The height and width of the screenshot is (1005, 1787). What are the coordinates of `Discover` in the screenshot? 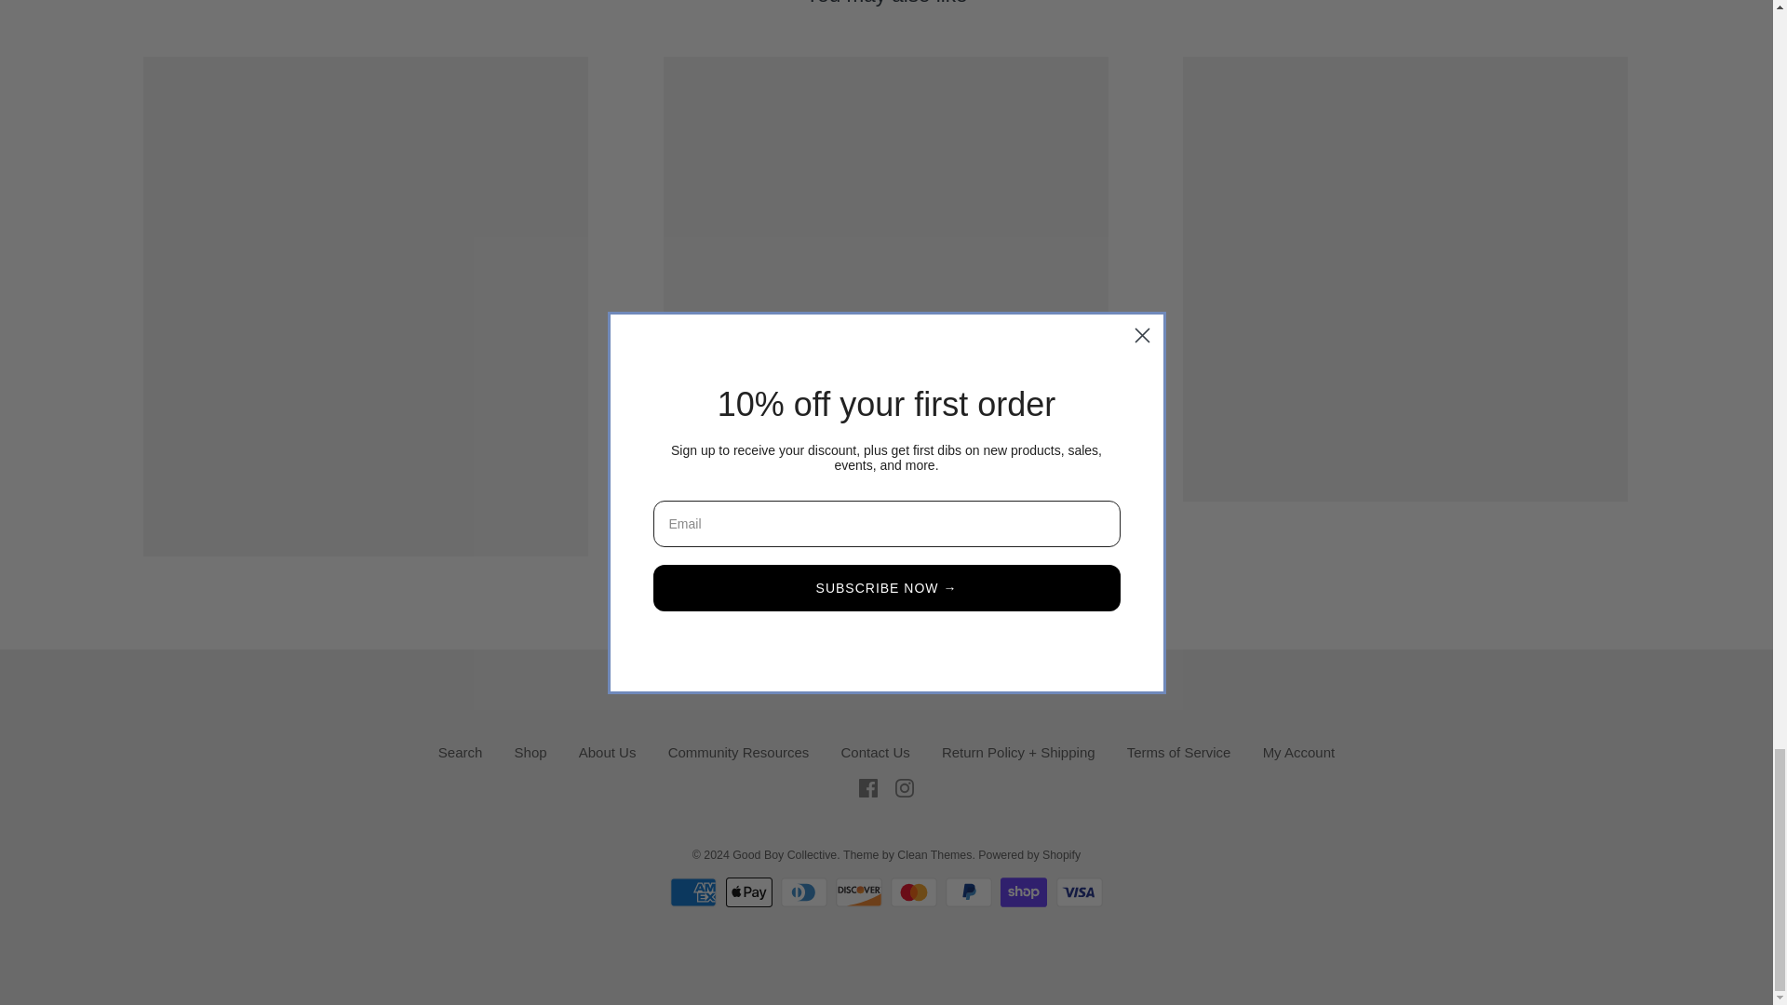 It's located at (859, 891).